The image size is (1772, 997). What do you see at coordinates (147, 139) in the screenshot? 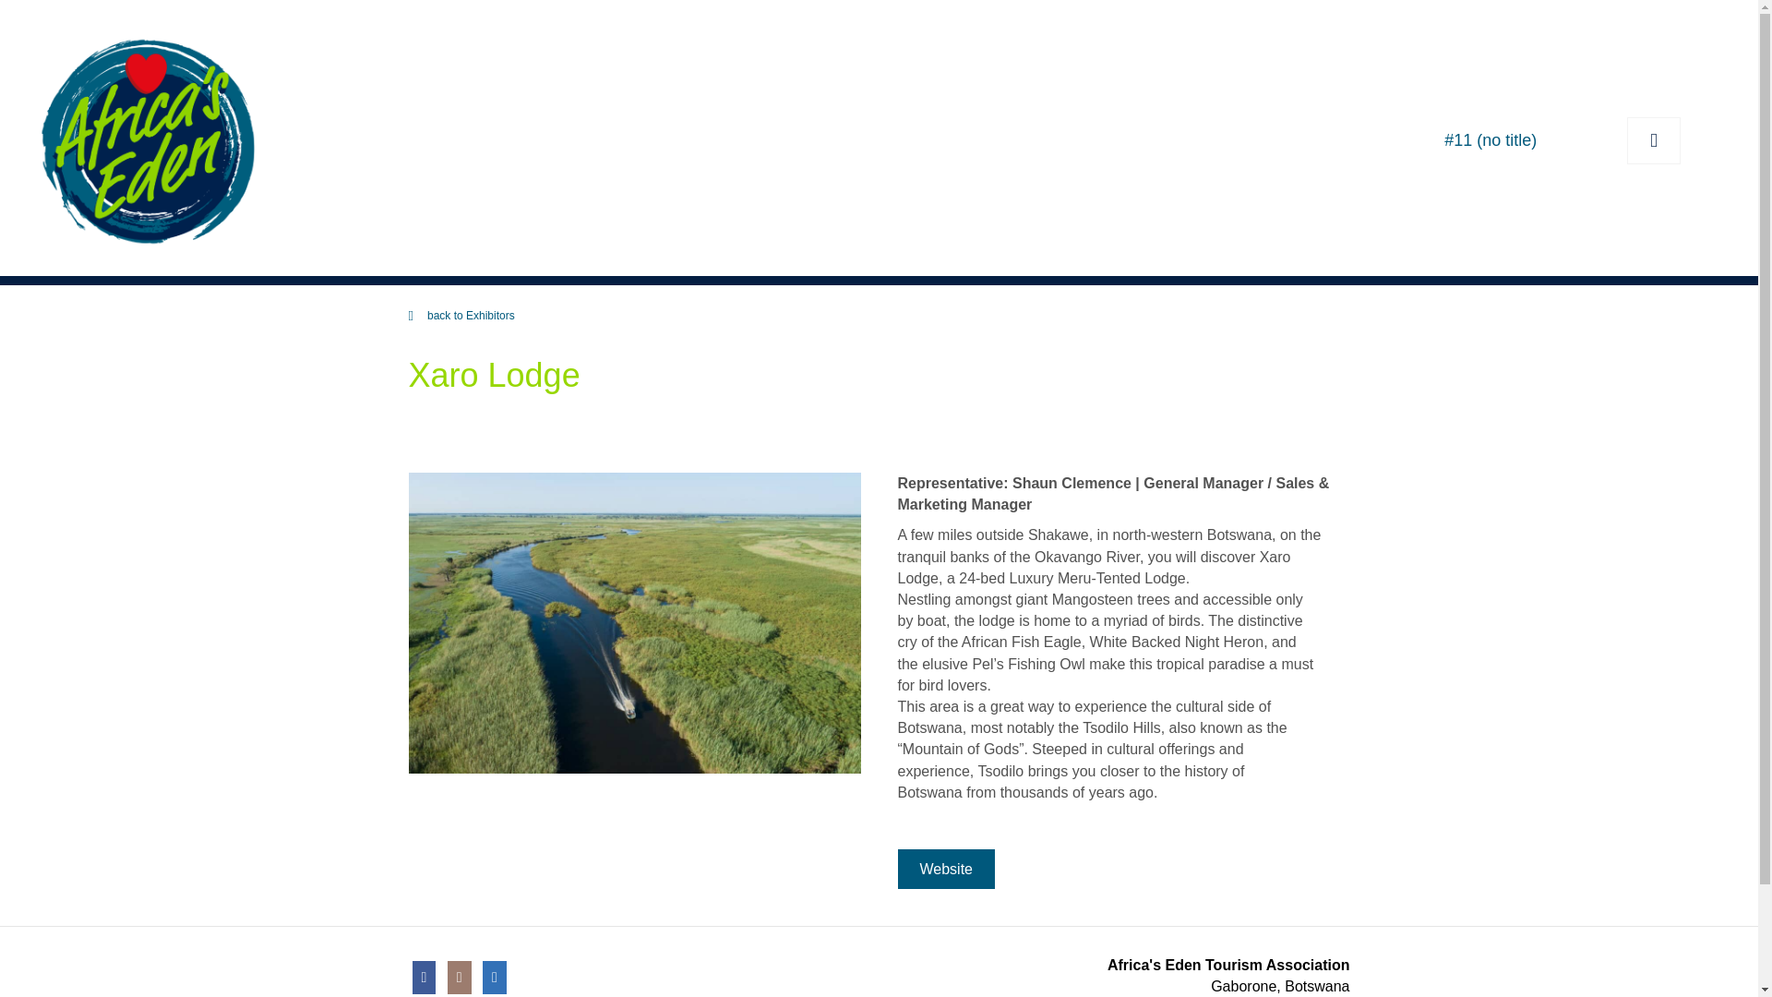
I see `Africas-Eden-Logo-new` at bounding box center [147, 139].